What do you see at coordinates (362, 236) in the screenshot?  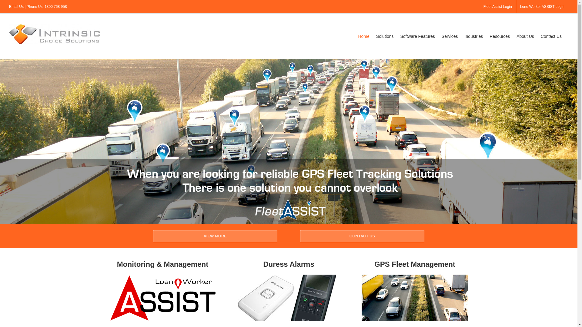 I see `CONTACT US` at bounding box center [362, 236].